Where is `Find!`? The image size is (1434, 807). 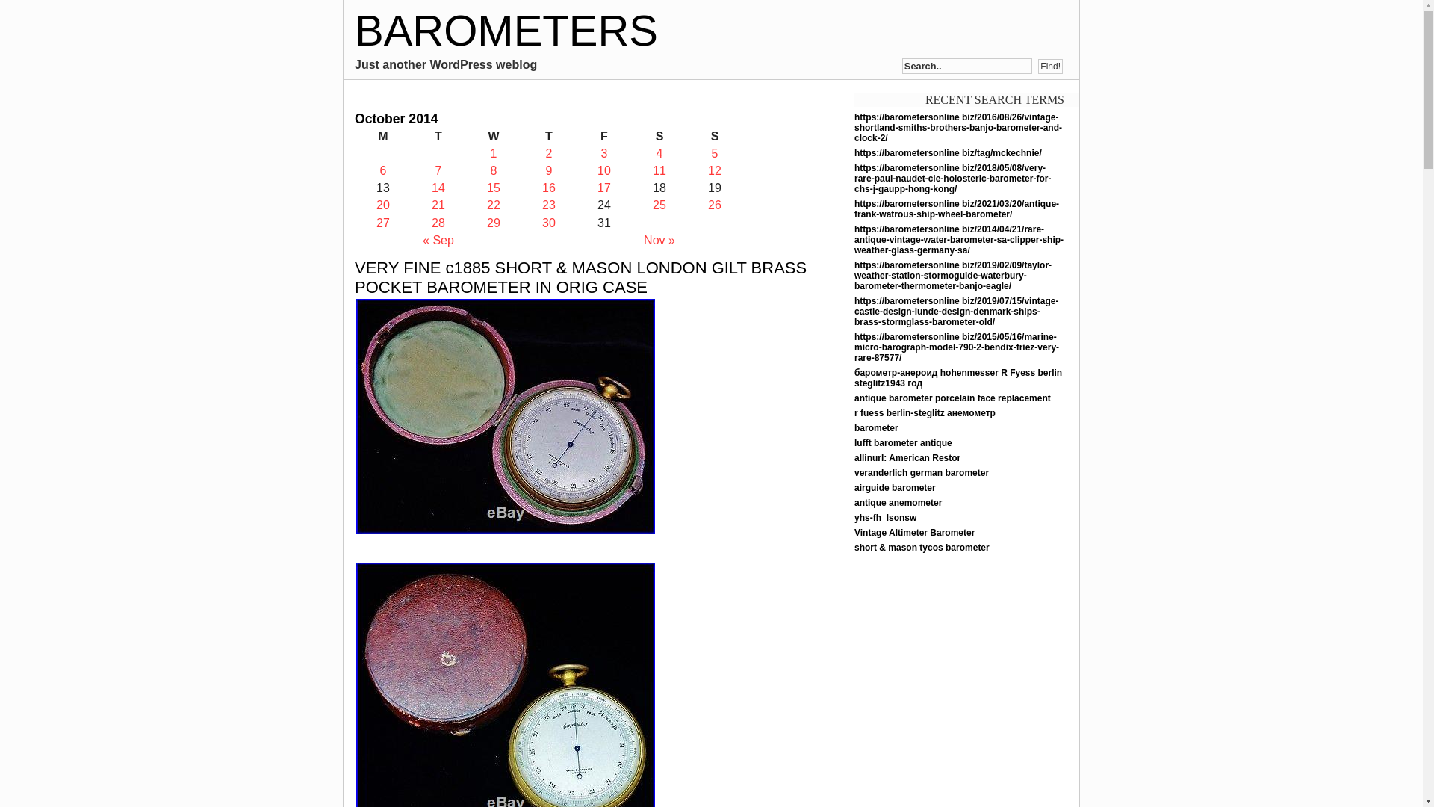 Find! is located at coordinates (1050, 66).